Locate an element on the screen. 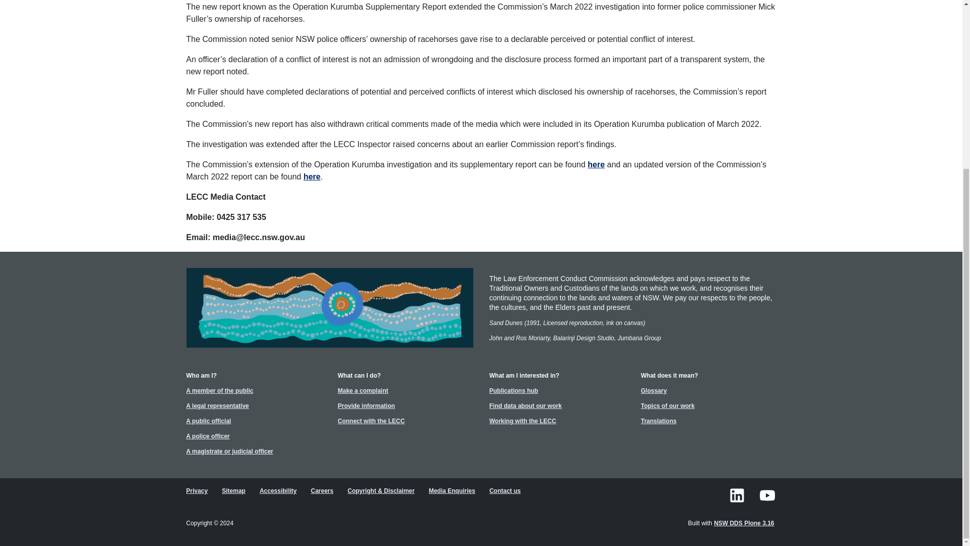 Image resolution: width=970 pixels, height=546 pixels. here is located at coordinates (312, 176).